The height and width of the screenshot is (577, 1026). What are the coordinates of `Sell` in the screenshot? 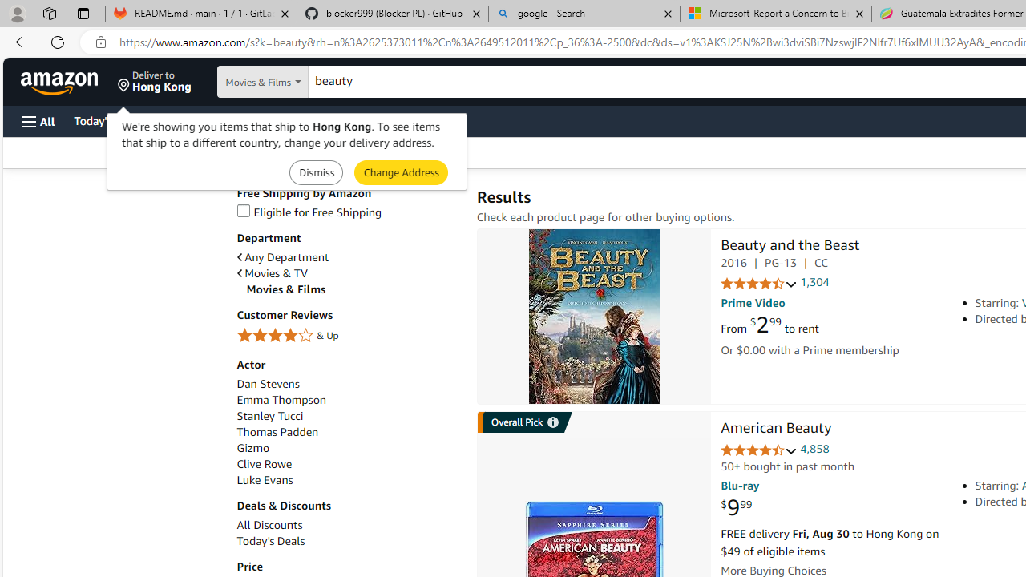 It's located at (409, 120).